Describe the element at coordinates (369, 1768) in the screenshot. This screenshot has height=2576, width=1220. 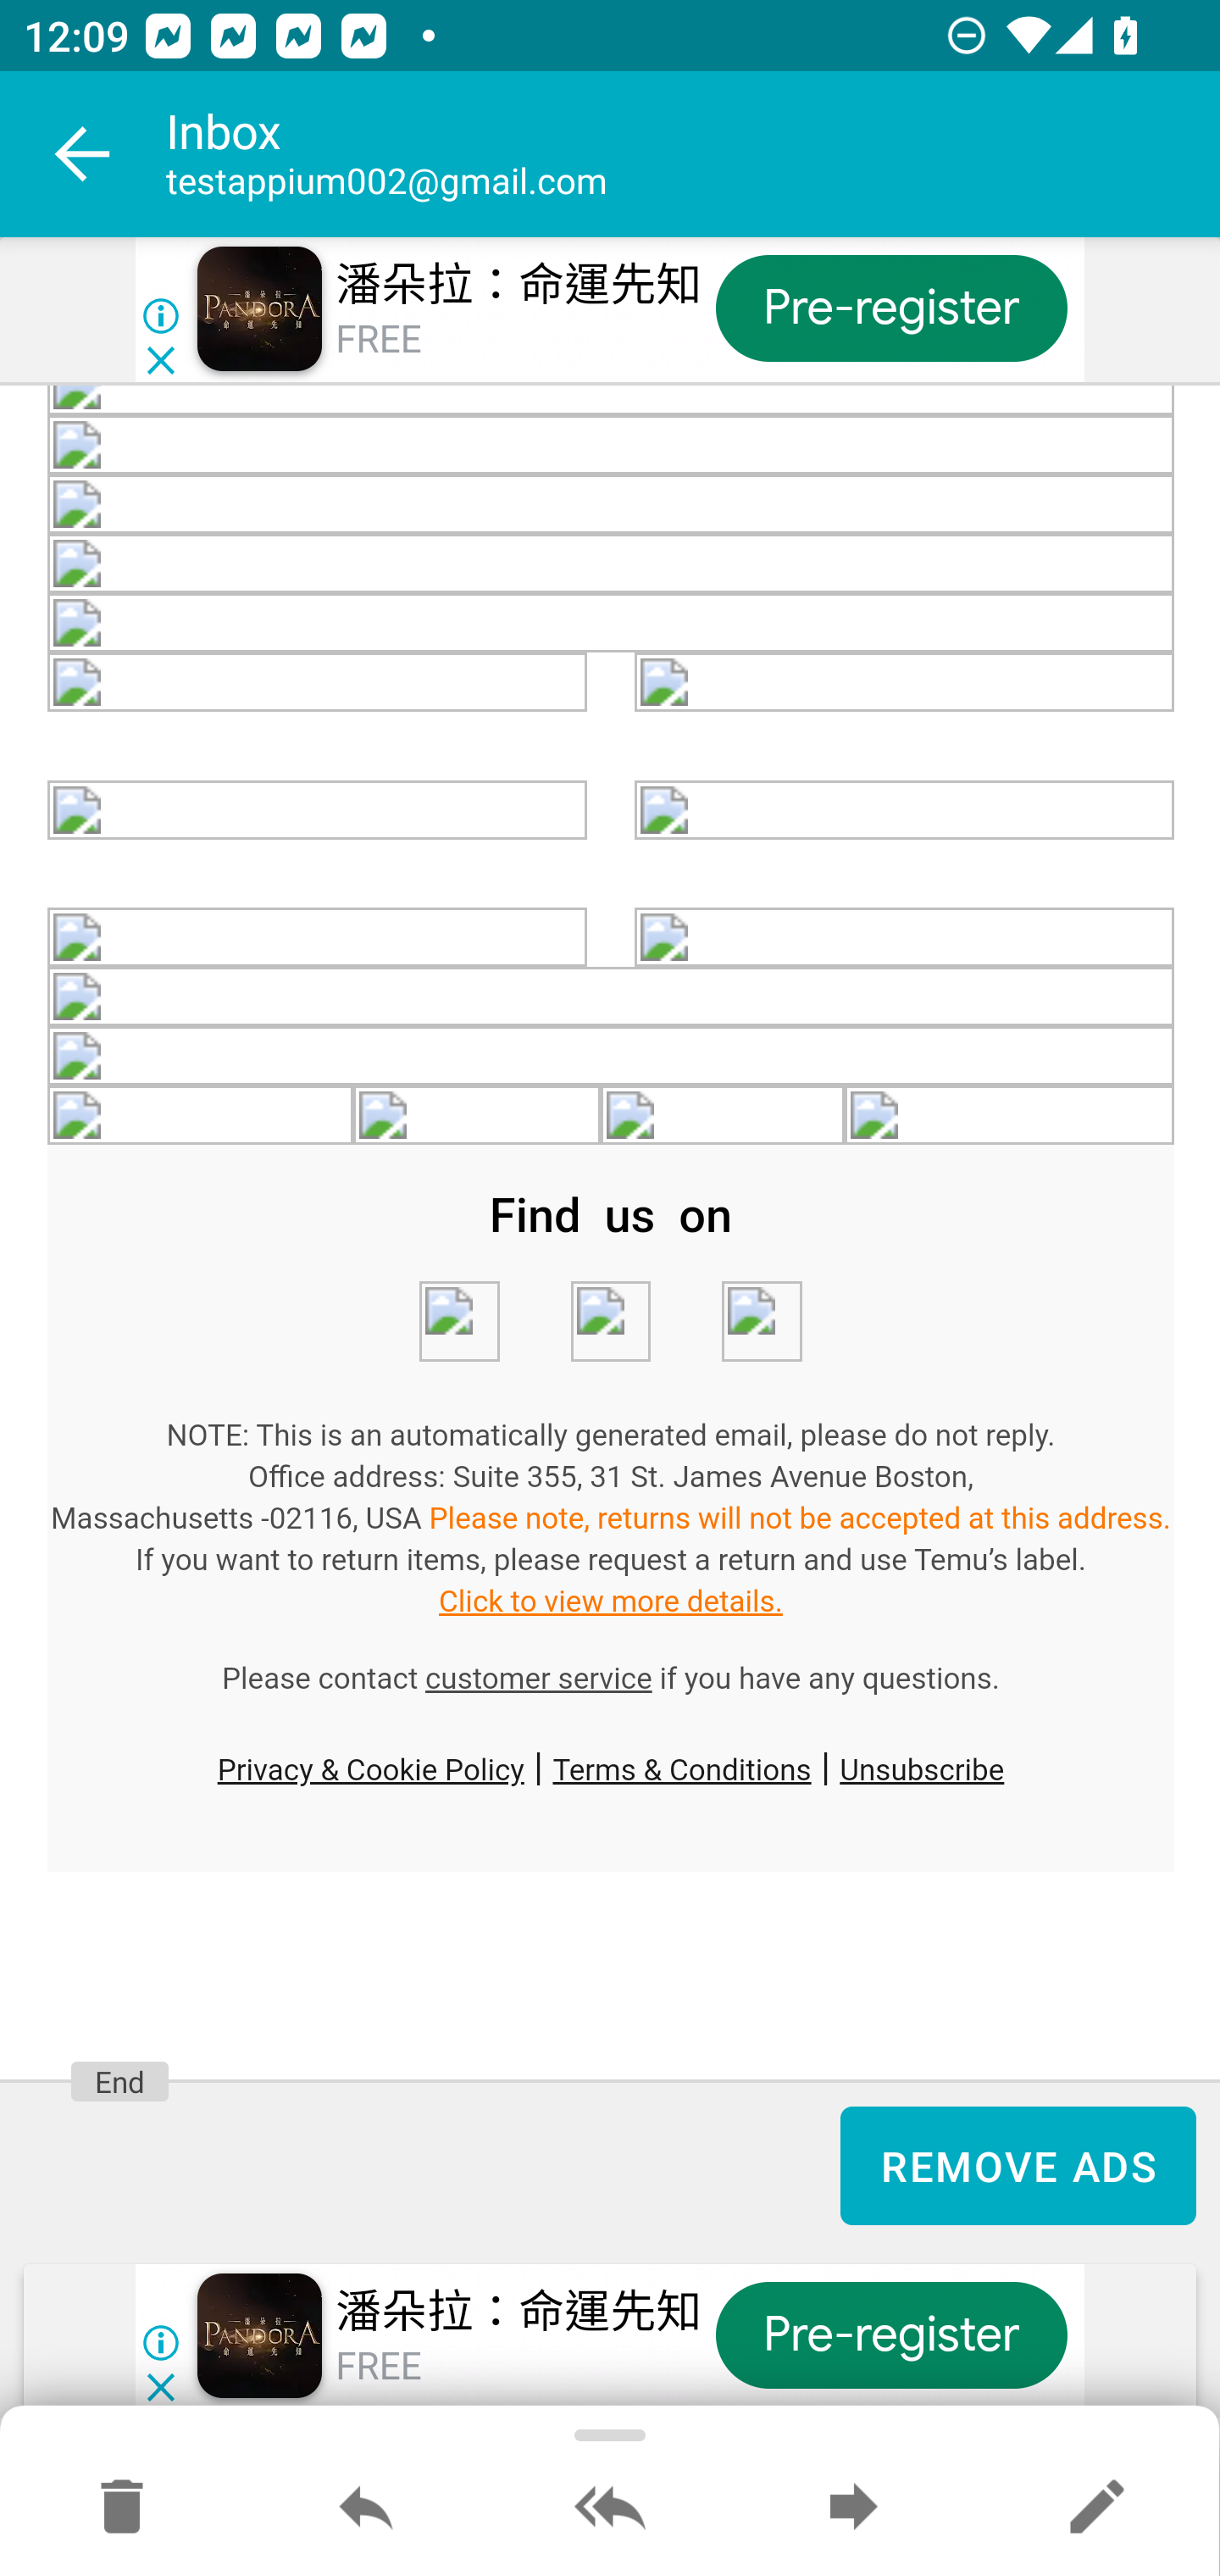
I see `Privacy & Cookie Policy` at that location.